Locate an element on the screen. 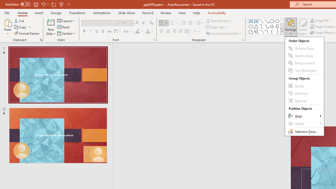 This screenshot has height=189, width=336. Freeform: Scribble is located at coordinates (256, 31).